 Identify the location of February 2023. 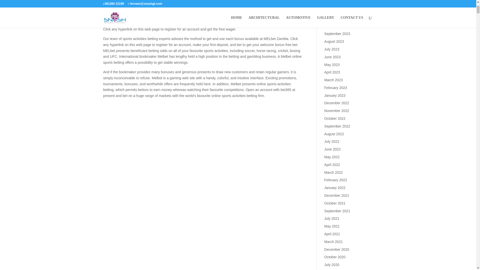
(335, 87).